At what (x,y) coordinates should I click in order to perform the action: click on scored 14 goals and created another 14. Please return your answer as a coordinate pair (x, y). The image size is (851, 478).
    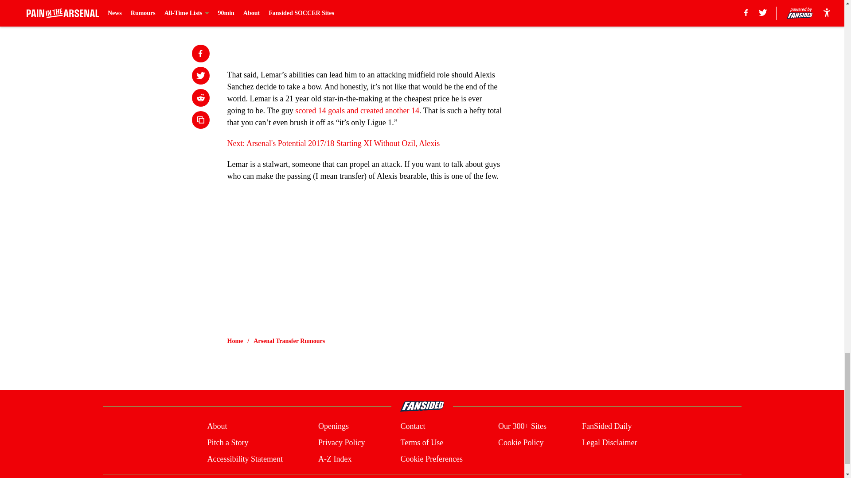
    Looking at the image, I should click on (357, 111).